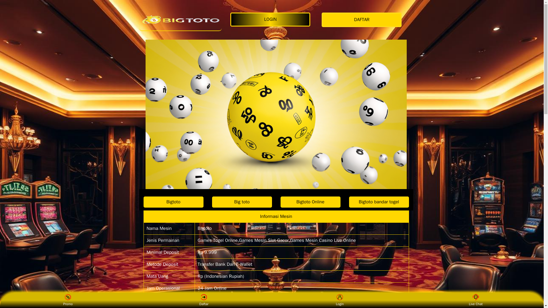 This screenshot has height=308, width=548. What do you see at coordinates (310, 202) in the screenshot?
I see `Bigtoto Online` at bounding box center [310, 202].